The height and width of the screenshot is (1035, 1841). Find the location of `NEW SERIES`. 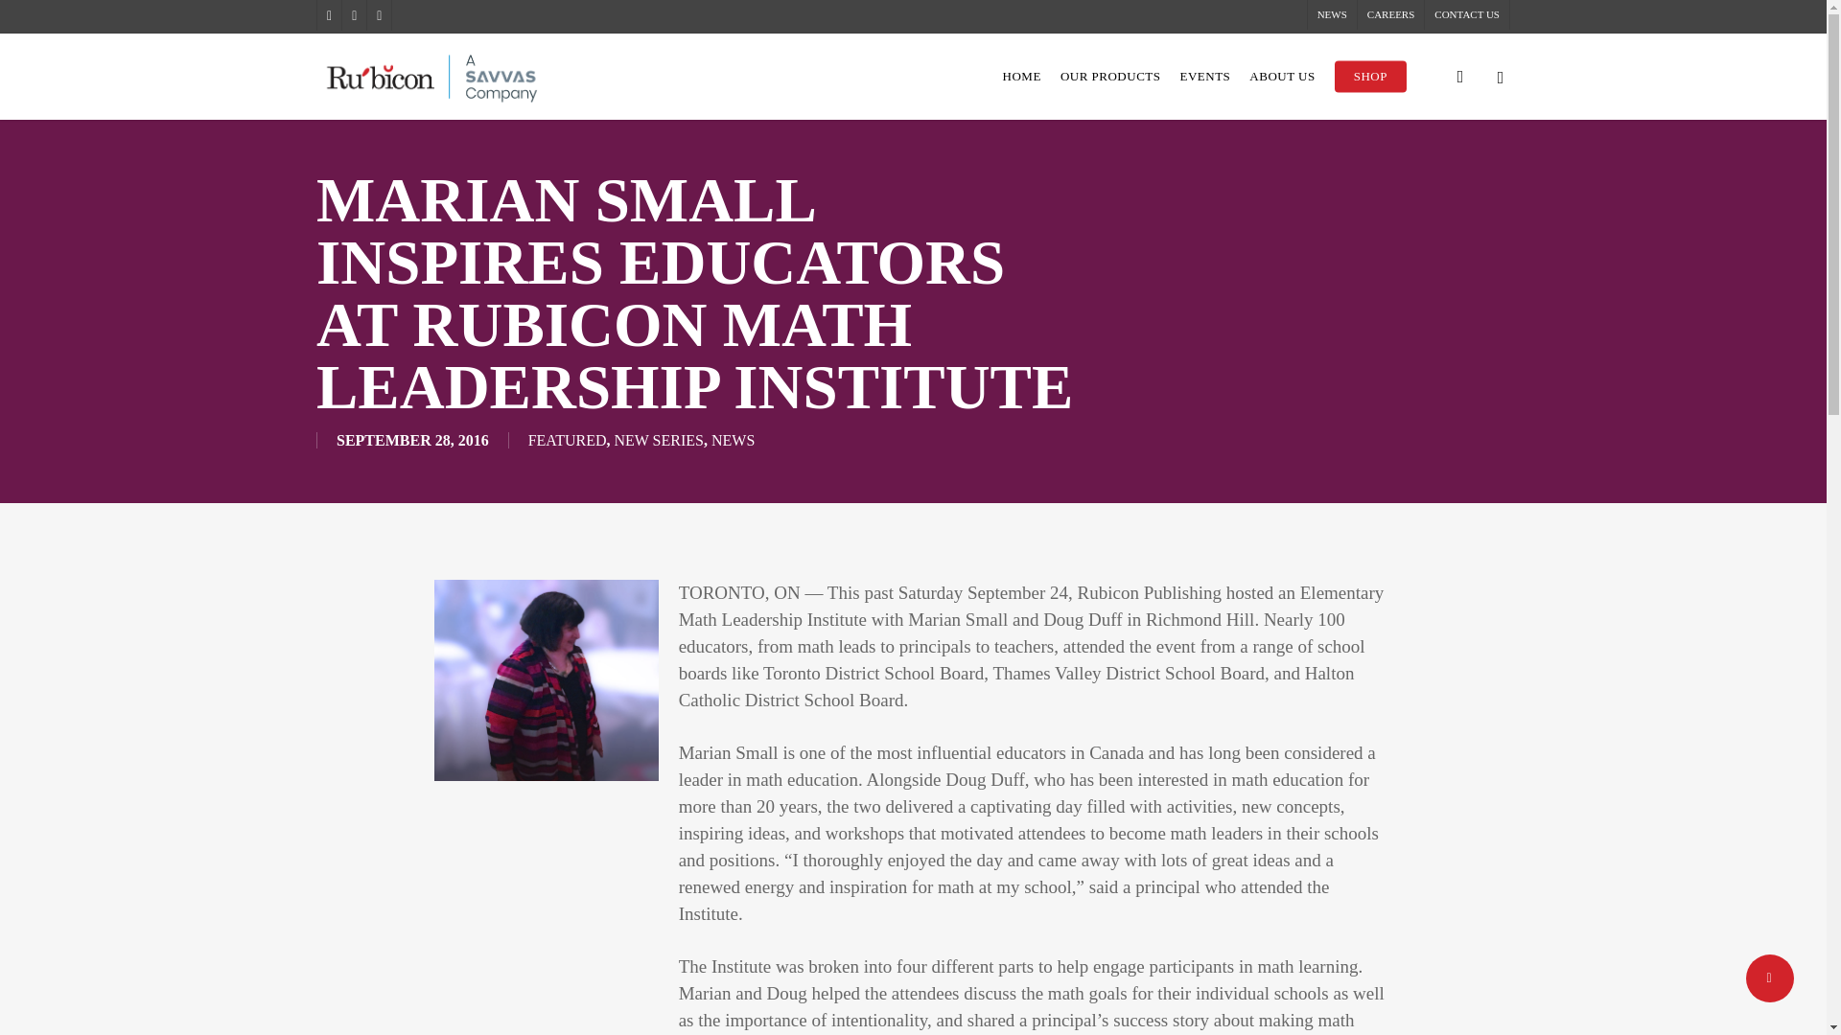

NEW SERIES is located at coordinates (658, 440).